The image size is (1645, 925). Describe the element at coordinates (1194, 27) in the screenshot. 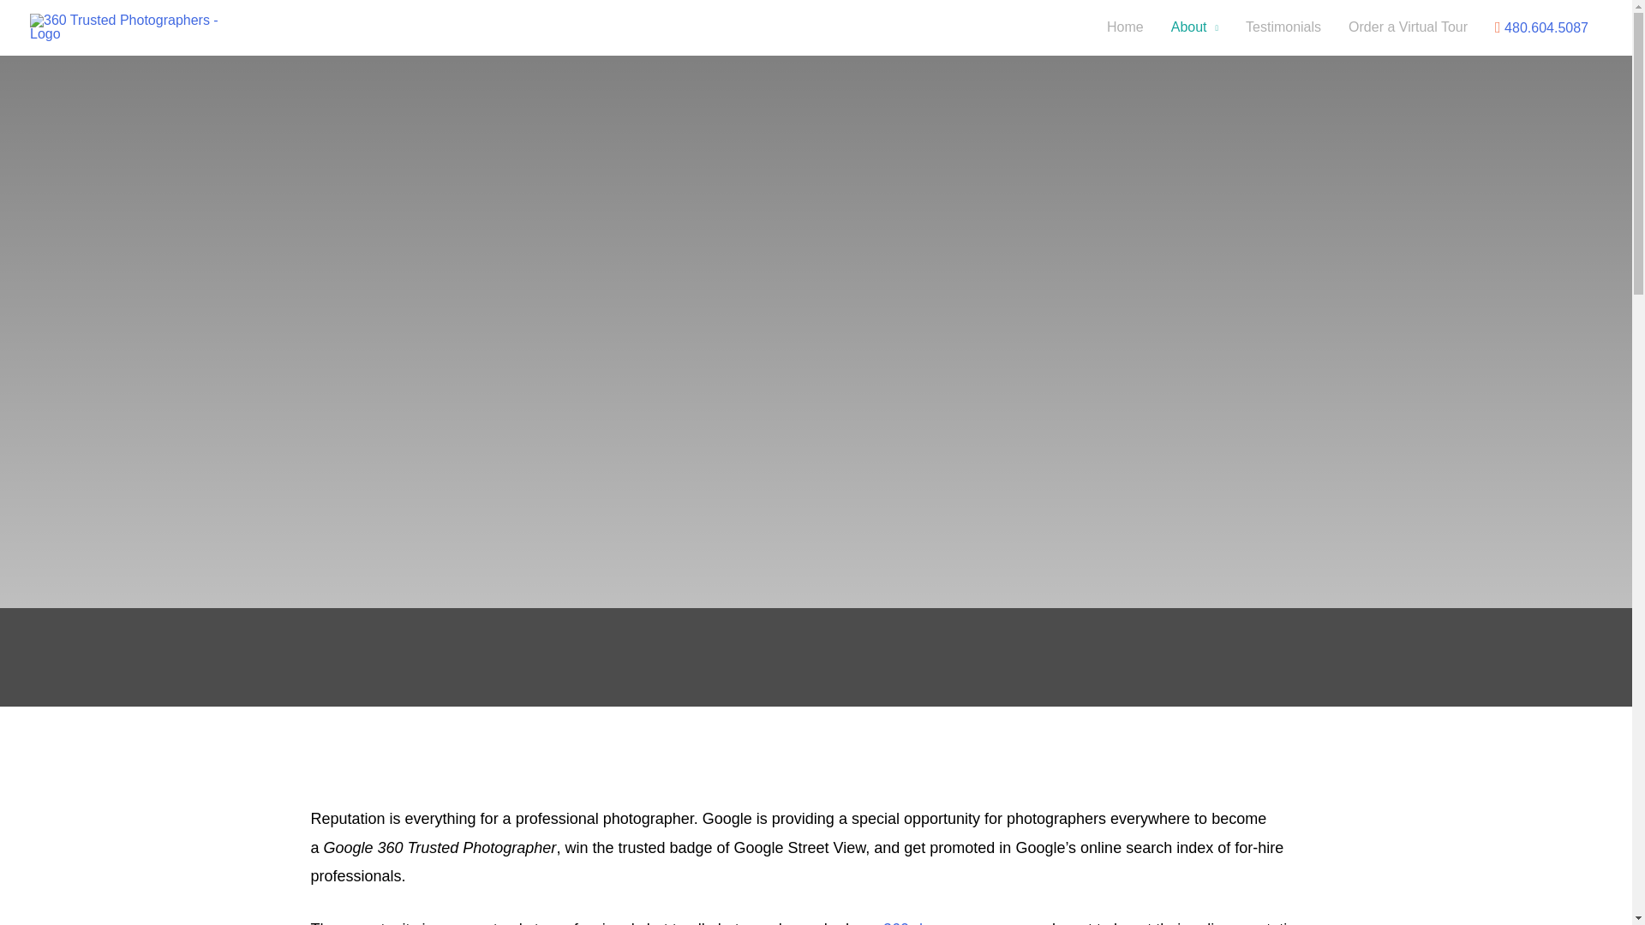

I see `About` at that location.